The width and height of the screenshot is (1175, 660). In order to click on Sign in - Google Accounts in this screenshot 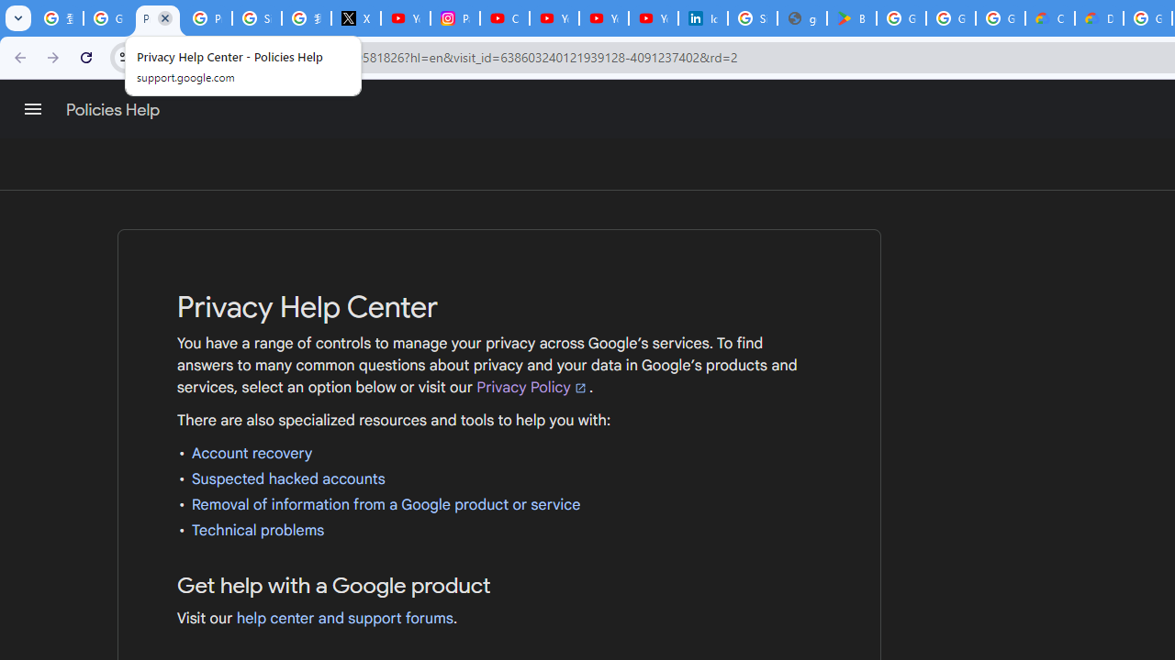, I will do `click(753, 18)`.